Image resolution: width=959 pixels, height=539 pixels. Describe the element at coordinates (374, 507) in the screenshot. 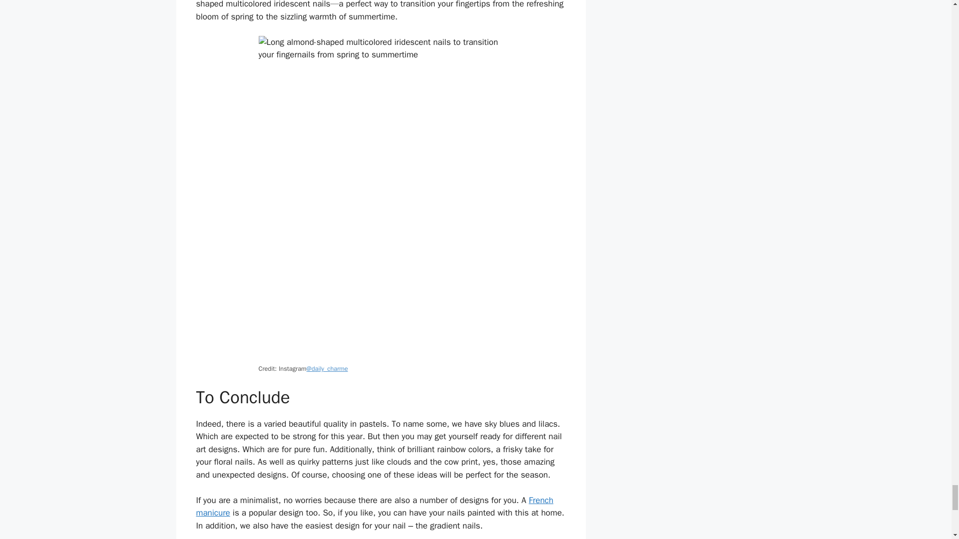

I see `French manicure` at that location.